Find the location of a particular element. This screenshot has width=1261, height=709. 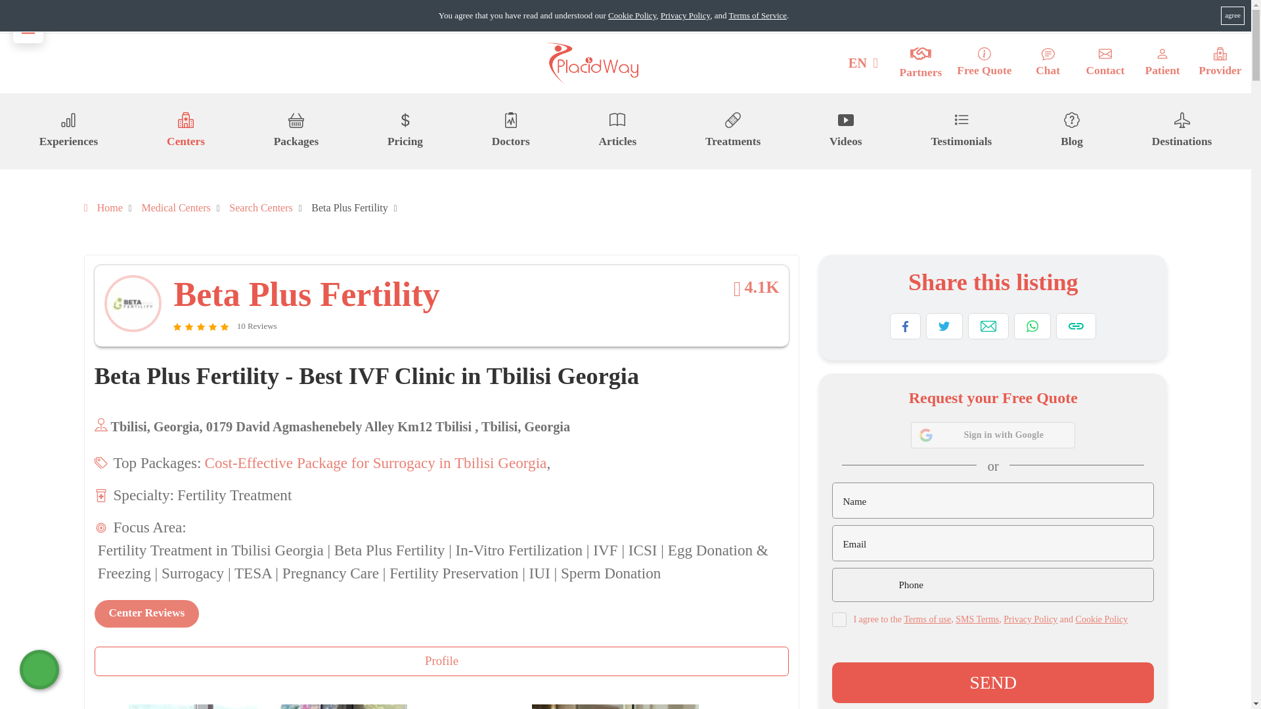

Experiences is located at coordinates (68, 131).